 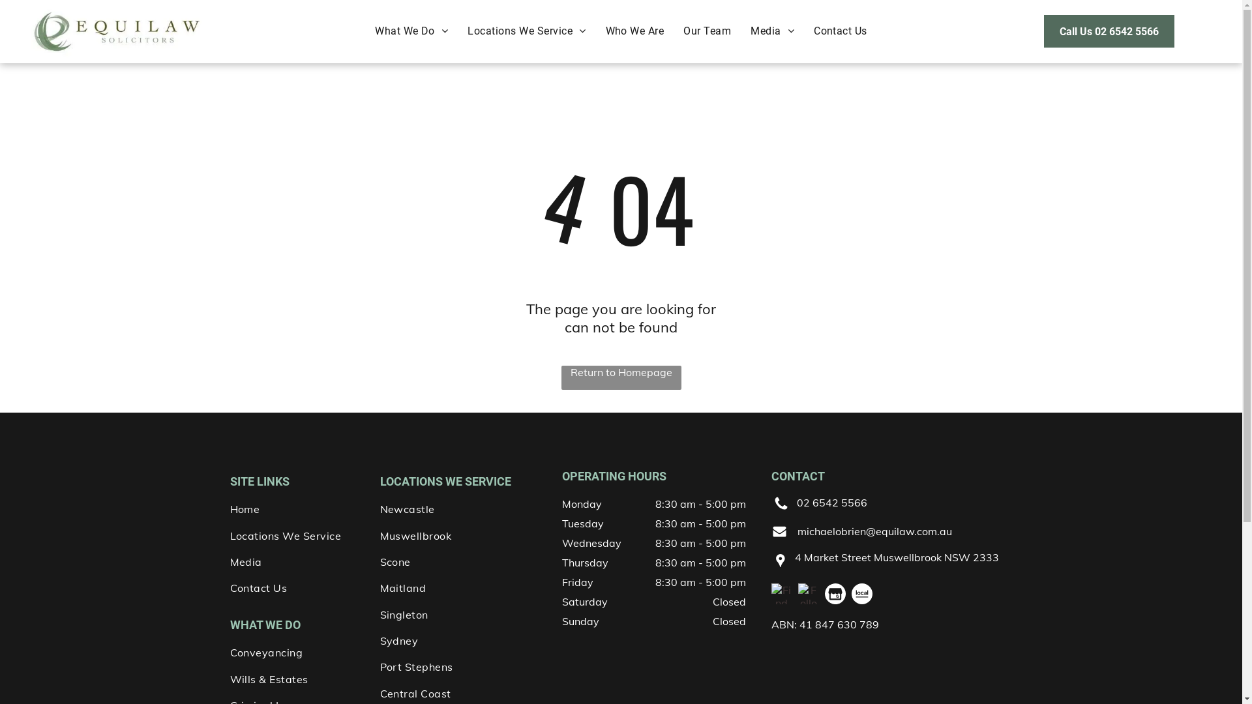 What do you see at coordinates (874, 531) in the screenshot?
I see `michaelobrien@equilaw.com.au` at bounding box center [874, 531].